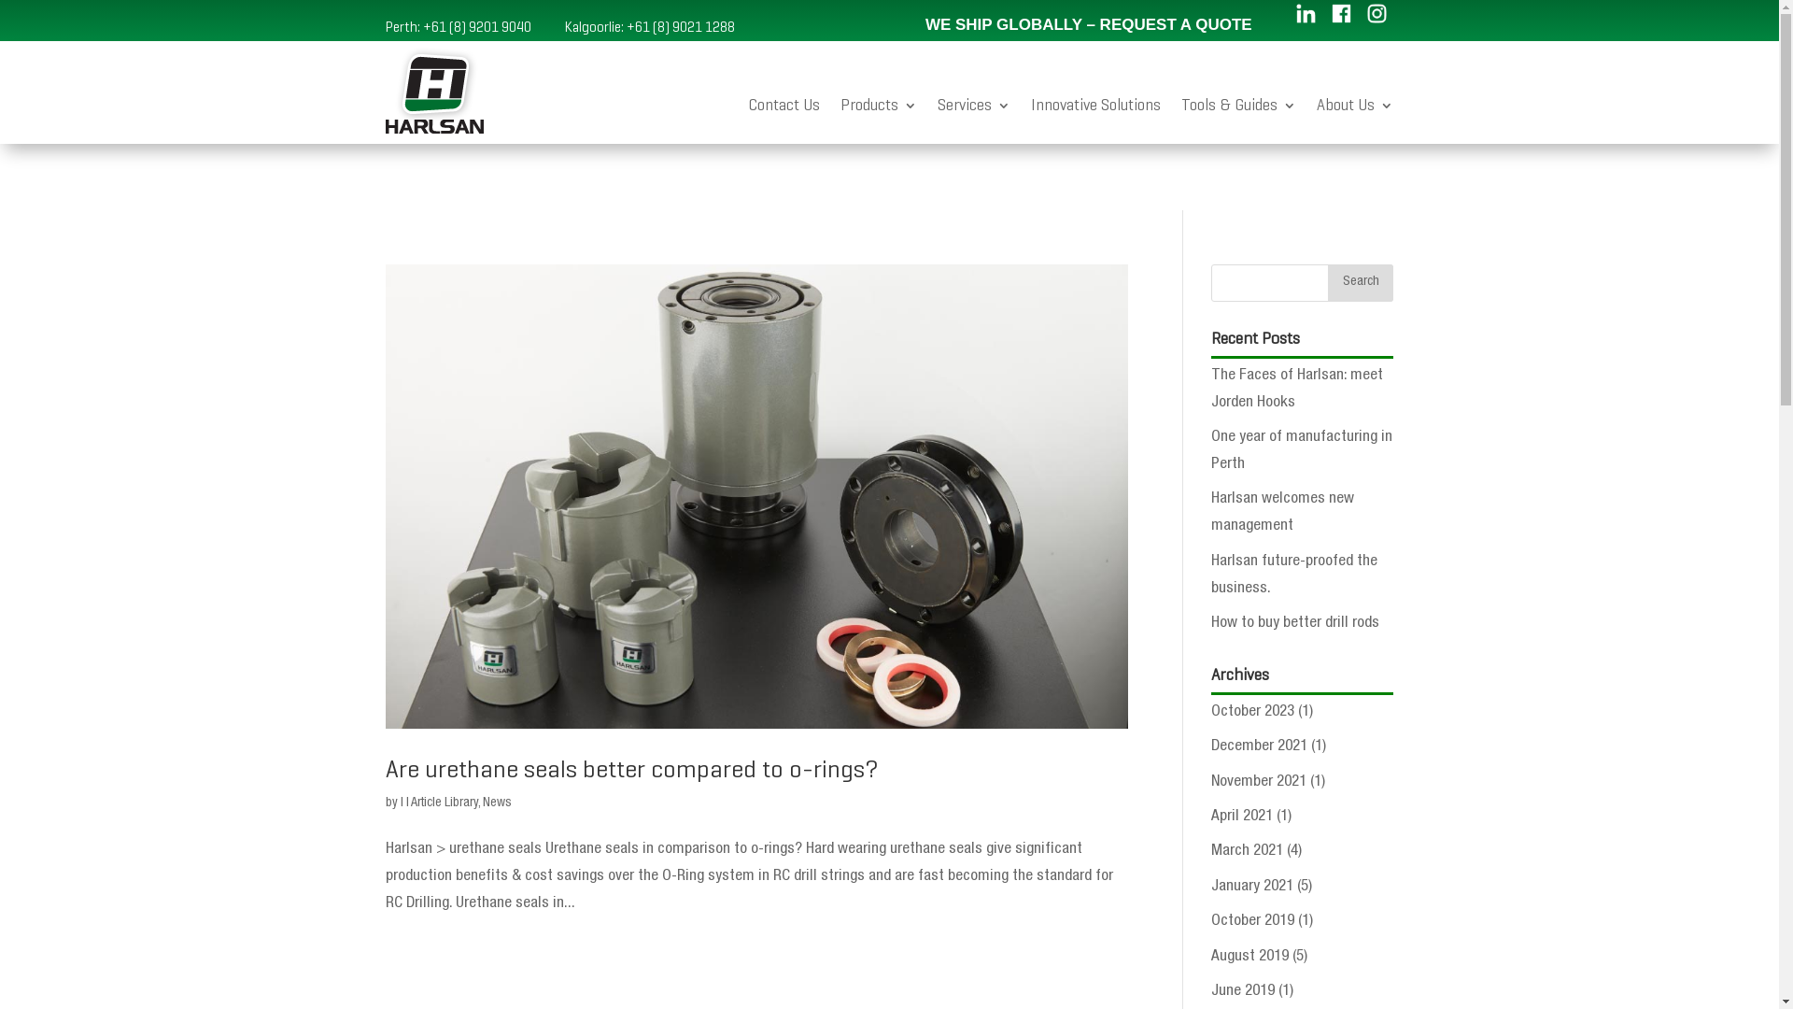 This screenshot has width=1793, height=1009. Describe the element at coordinates (680, 27) in the screenshot. I see `+61 (8) 9021 1288` at that location.